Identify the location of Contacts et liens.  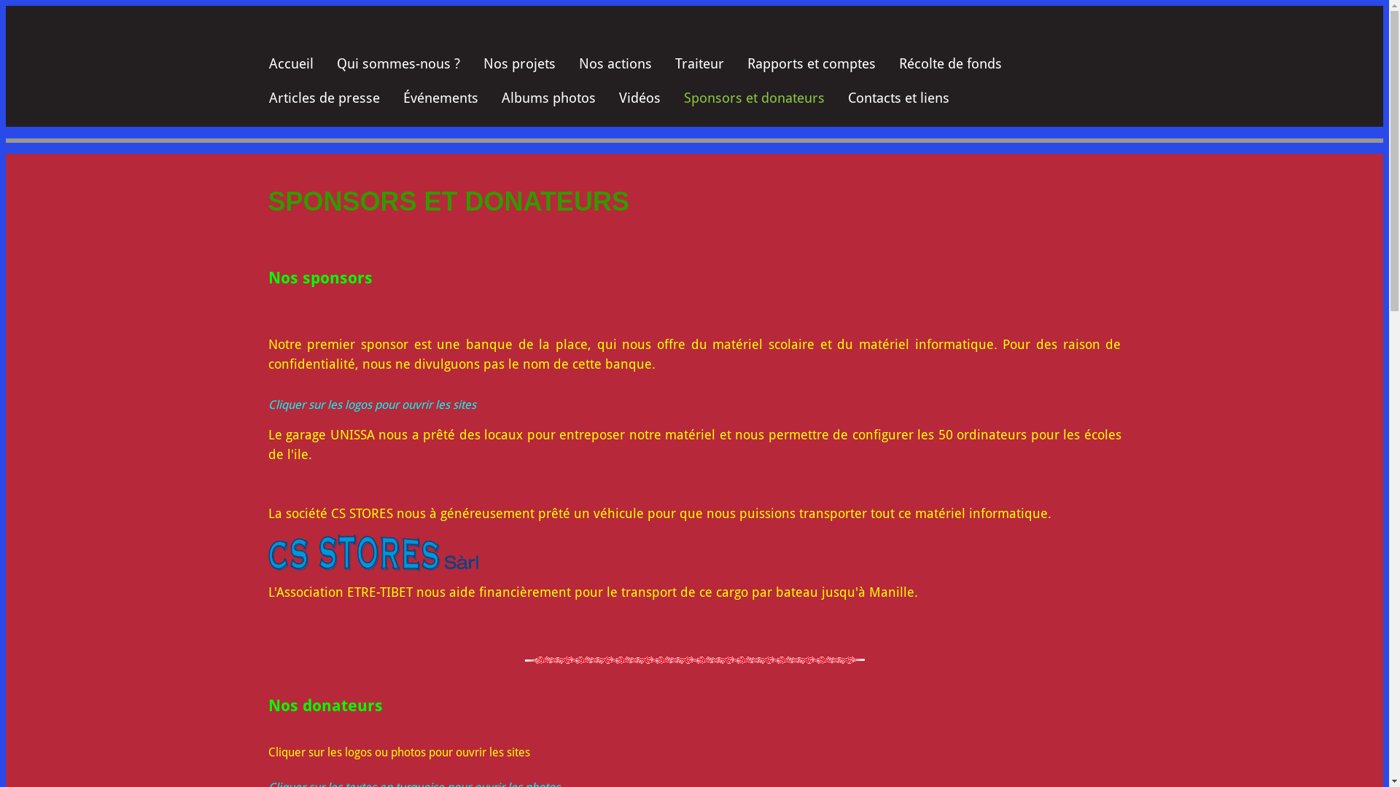
(898, 99).